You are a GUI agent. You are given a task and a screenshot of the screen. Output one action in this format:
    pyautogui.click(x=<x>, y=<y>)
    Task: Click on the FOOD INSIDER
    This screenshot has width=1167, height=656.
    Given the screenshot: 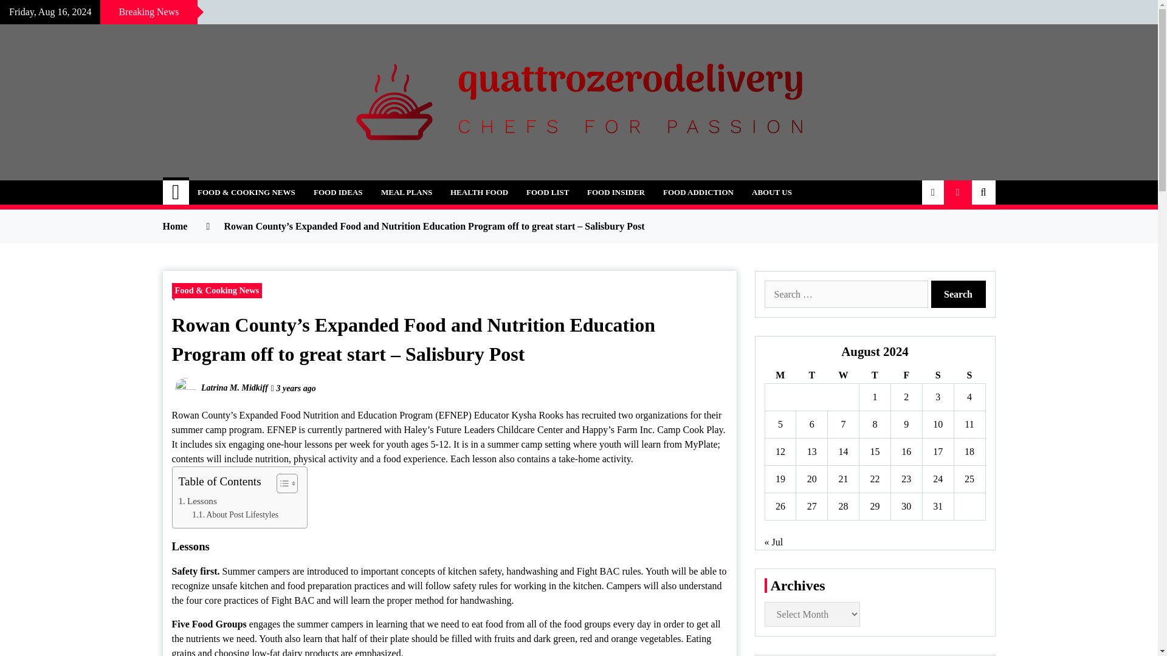 What is the action you would take?
    pyautogui.click(x=615, y=192)
    